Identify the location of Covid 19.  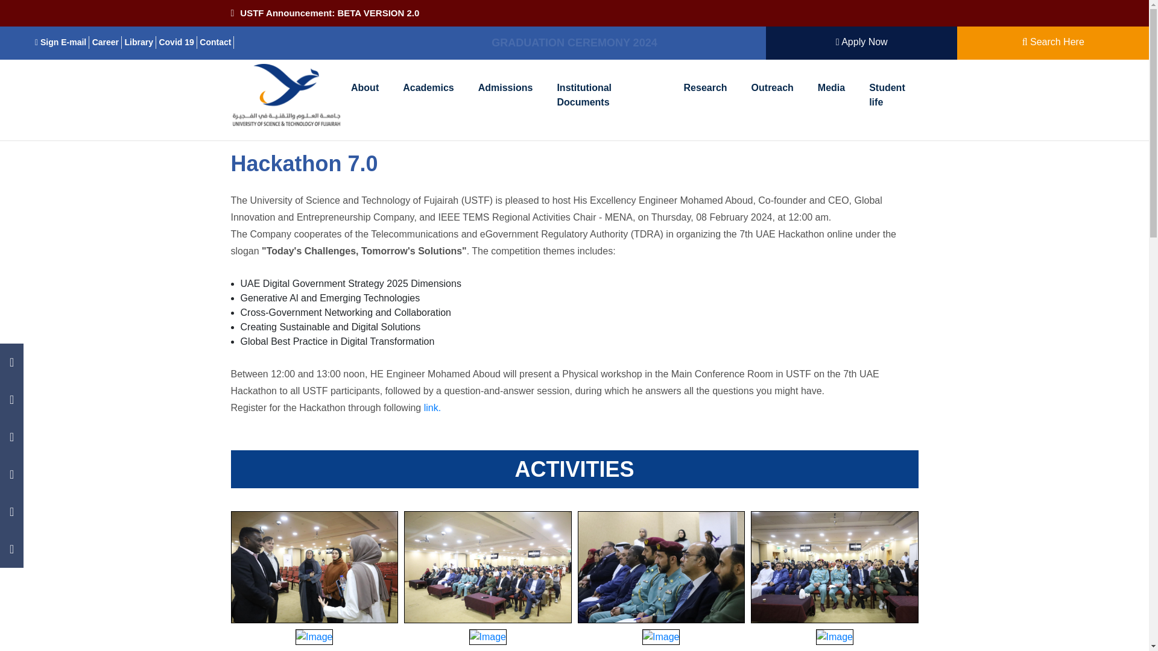
(177, 42).